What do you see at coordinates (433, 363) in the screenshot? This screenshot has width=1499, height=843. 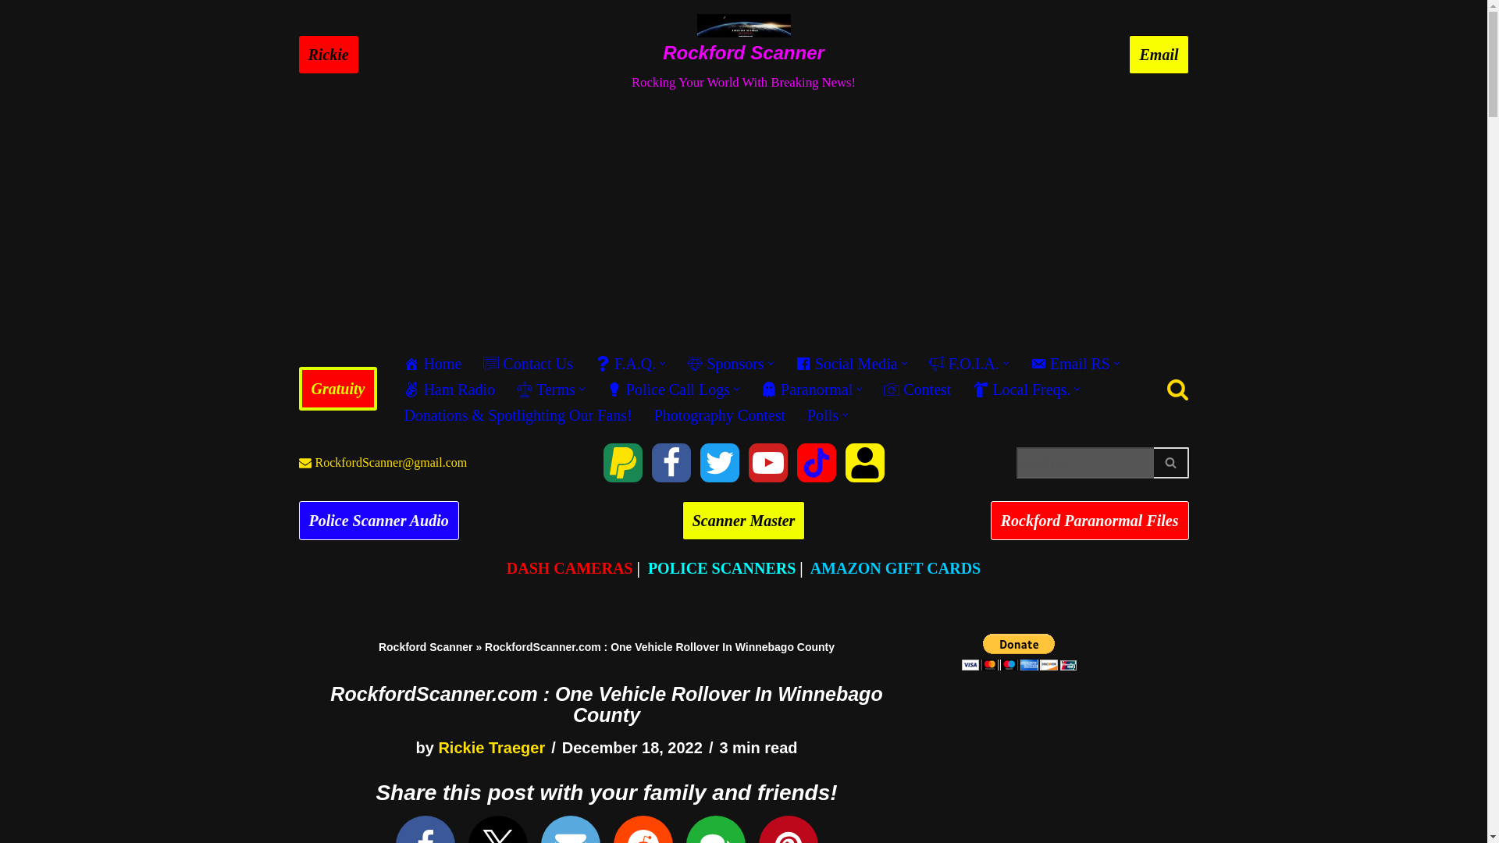 I see `Home` at bounding box center [433, 363].